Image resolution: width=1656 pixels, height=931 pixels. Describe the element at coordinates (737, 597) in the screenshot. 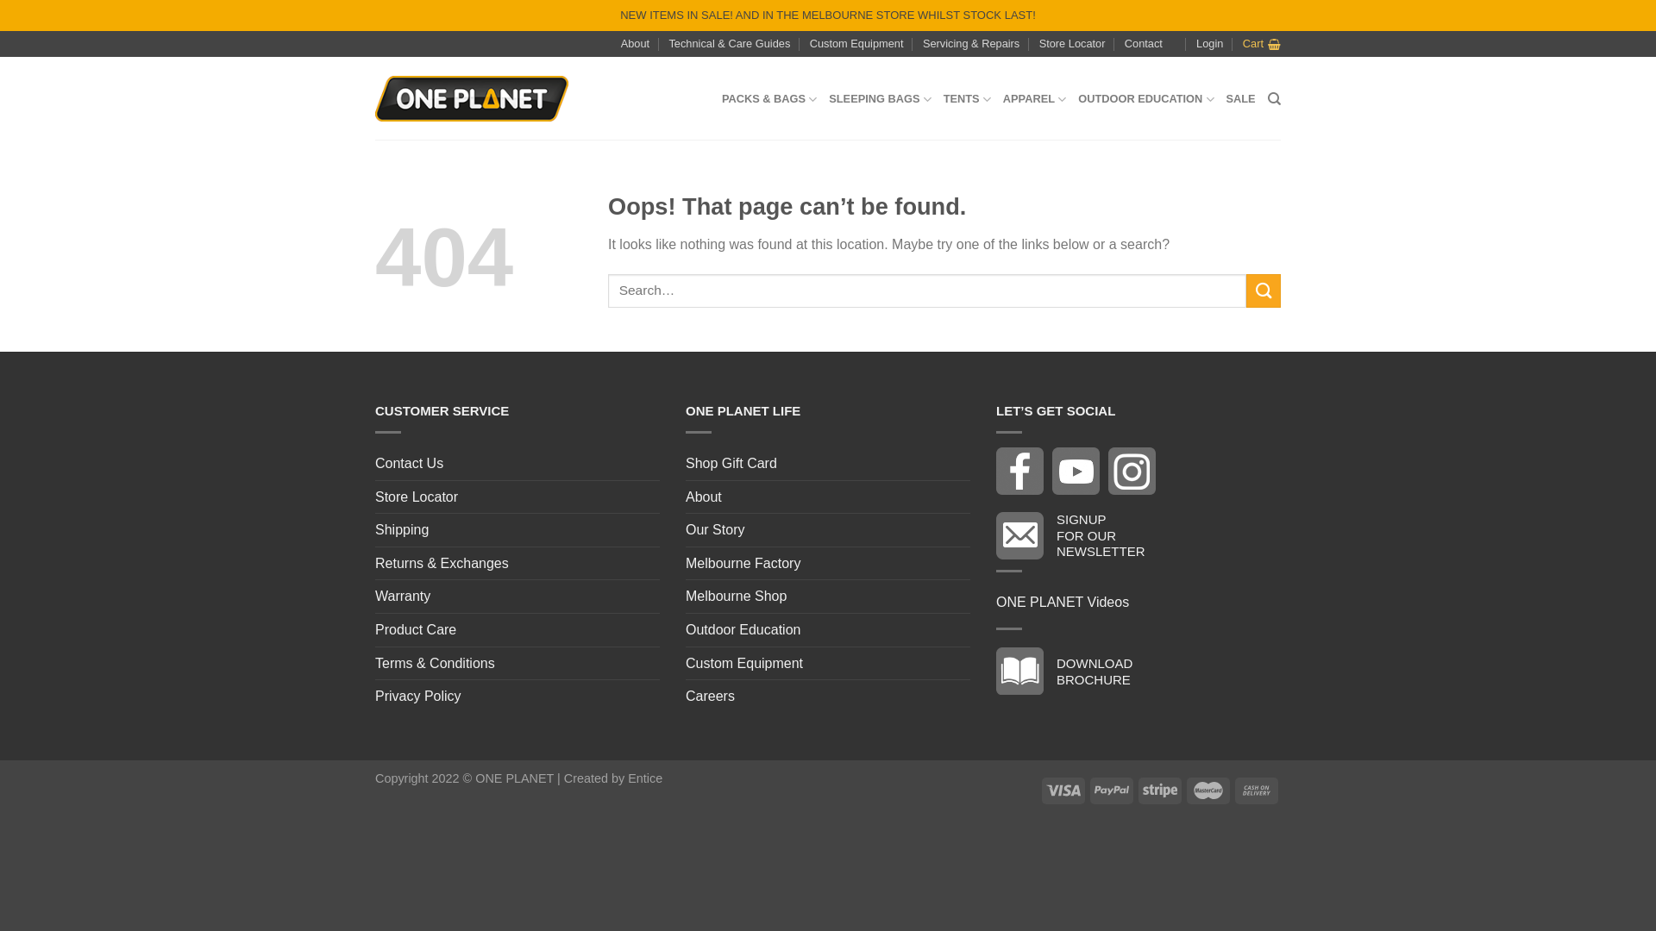

I see `Melbourne Shop` at that location.